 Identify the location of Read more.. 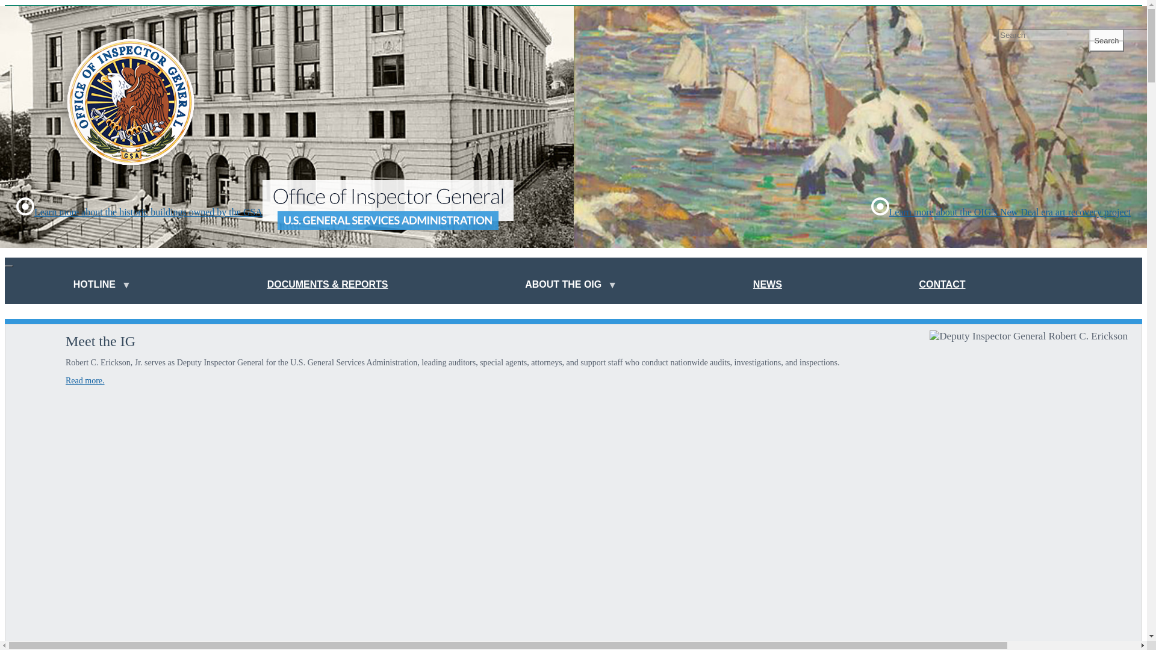
(85, 380).